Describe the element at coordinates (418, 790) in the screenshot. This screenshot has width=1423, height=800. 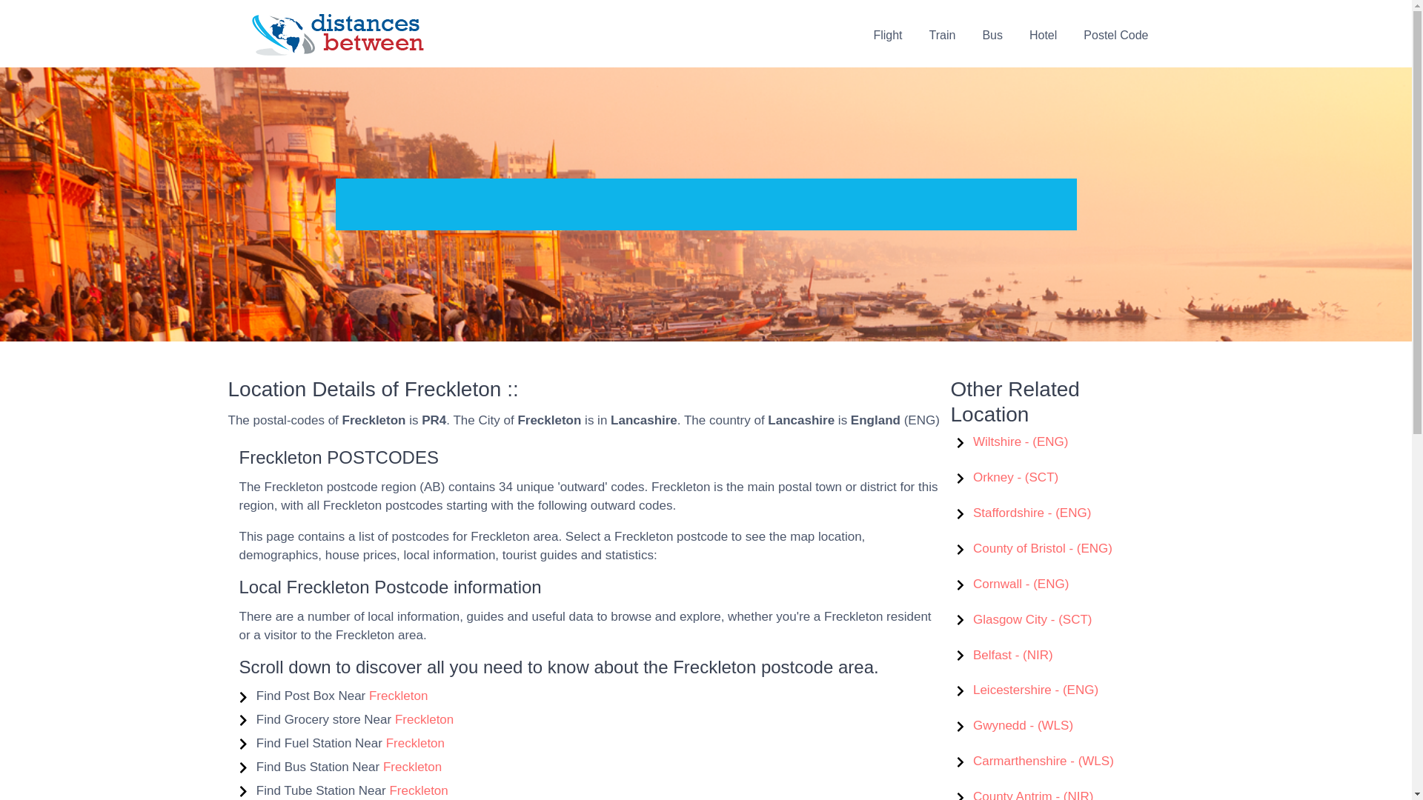
I see `Freckleton` at that location.